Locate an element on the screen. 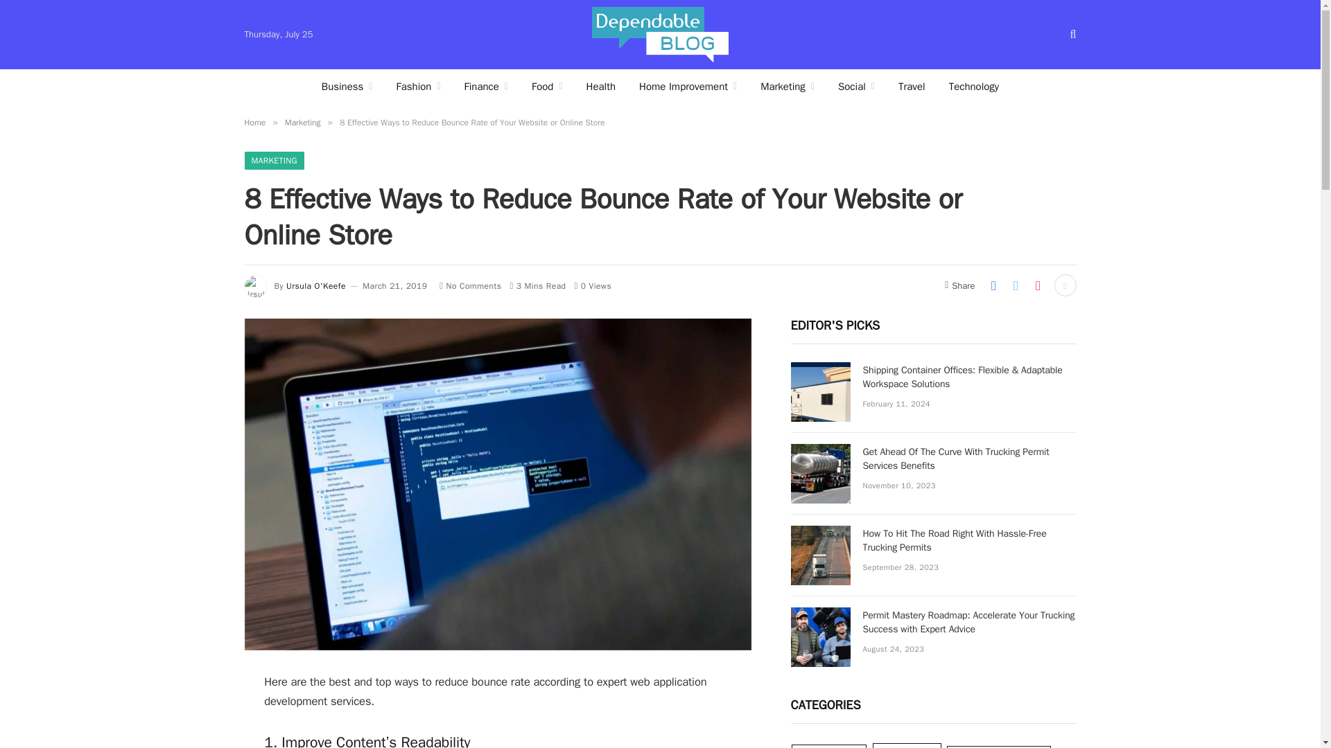 This screenshot has height=748, width=1331. Share on Pinterest is located at coordinates (1038, 285).